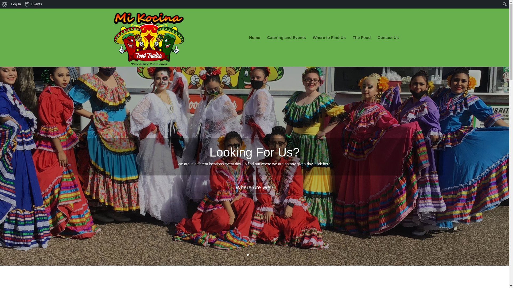  Describe the element at coordinates (34, 4) in the screenshot. I see `Events` at that location.